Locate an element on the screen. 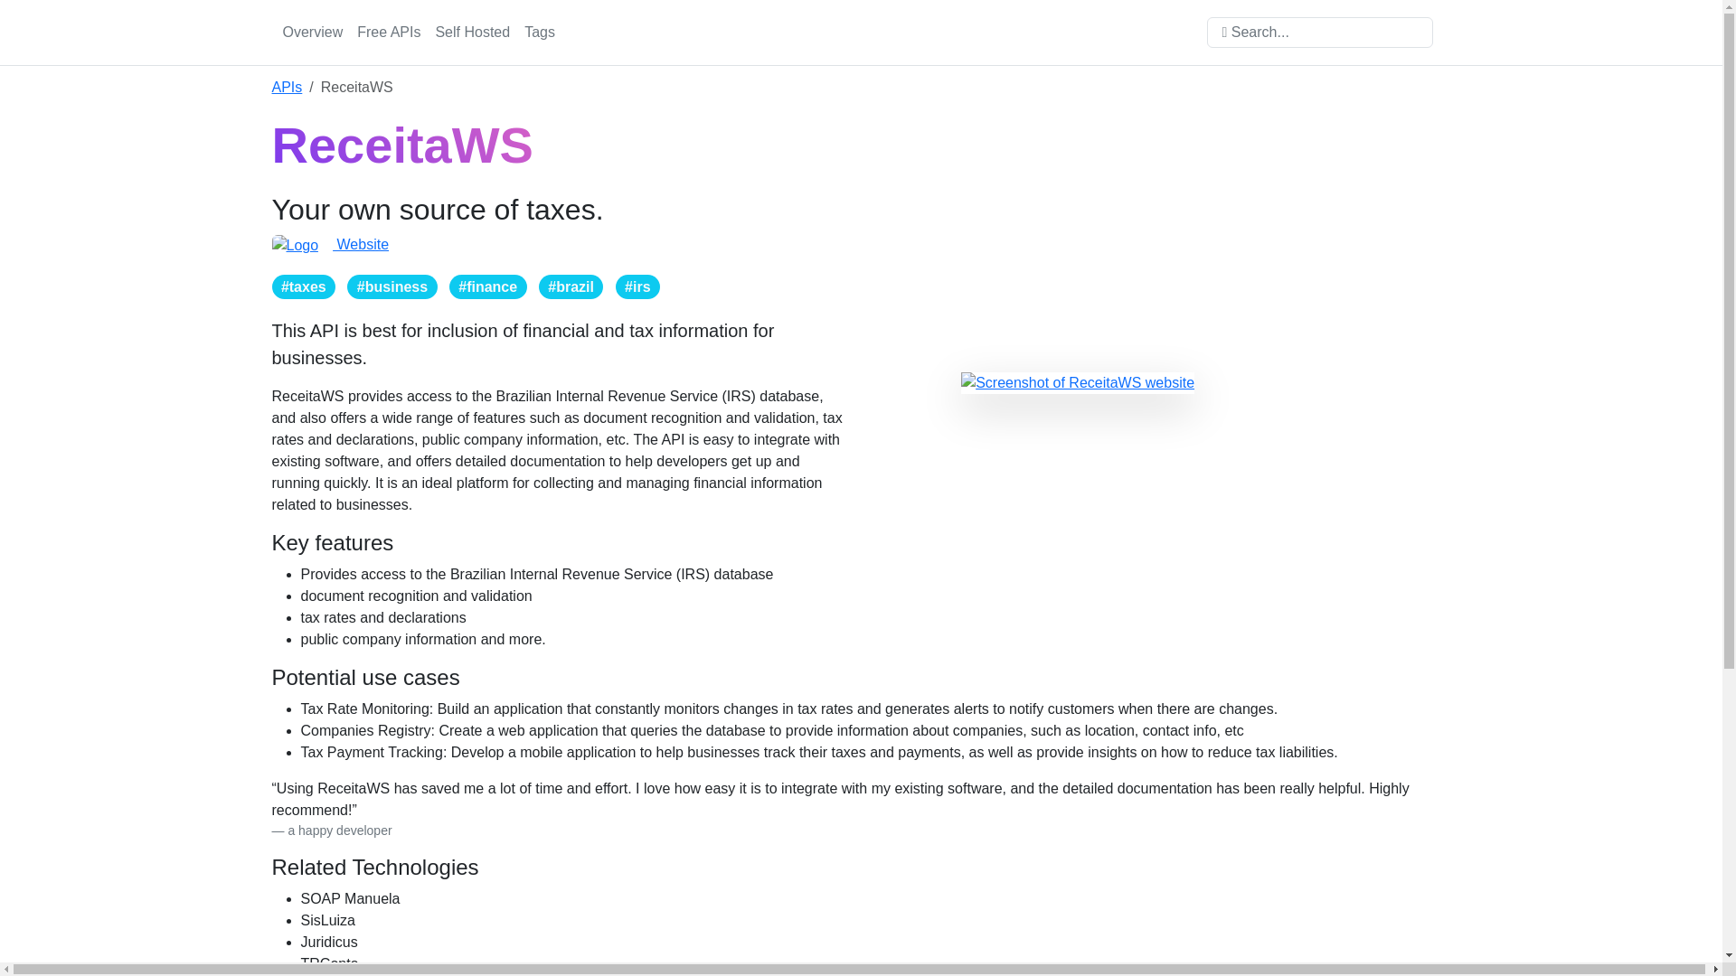 This screenshot has height=976, width=1736. Tags is located at coordinates (540, 33).